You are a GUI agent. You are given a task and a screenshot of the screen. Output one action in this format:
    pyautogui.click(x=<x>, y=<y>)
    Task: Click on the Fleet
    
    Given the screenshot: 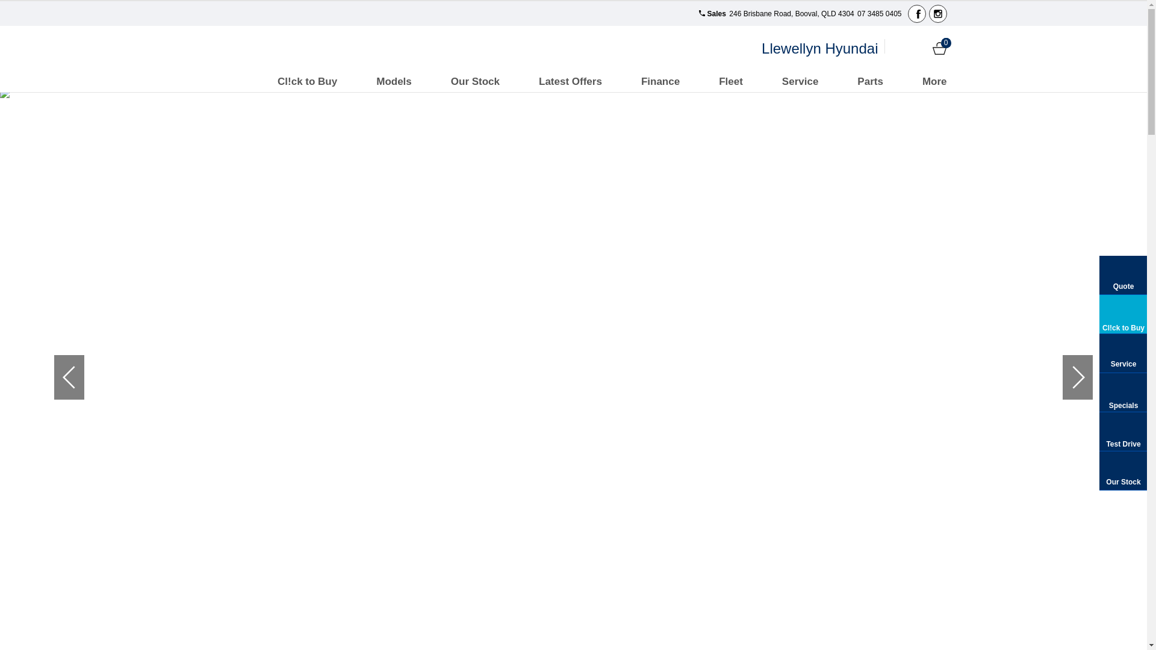 What is the action you would take?
    pyautogui.click(x=731, y=82)
    